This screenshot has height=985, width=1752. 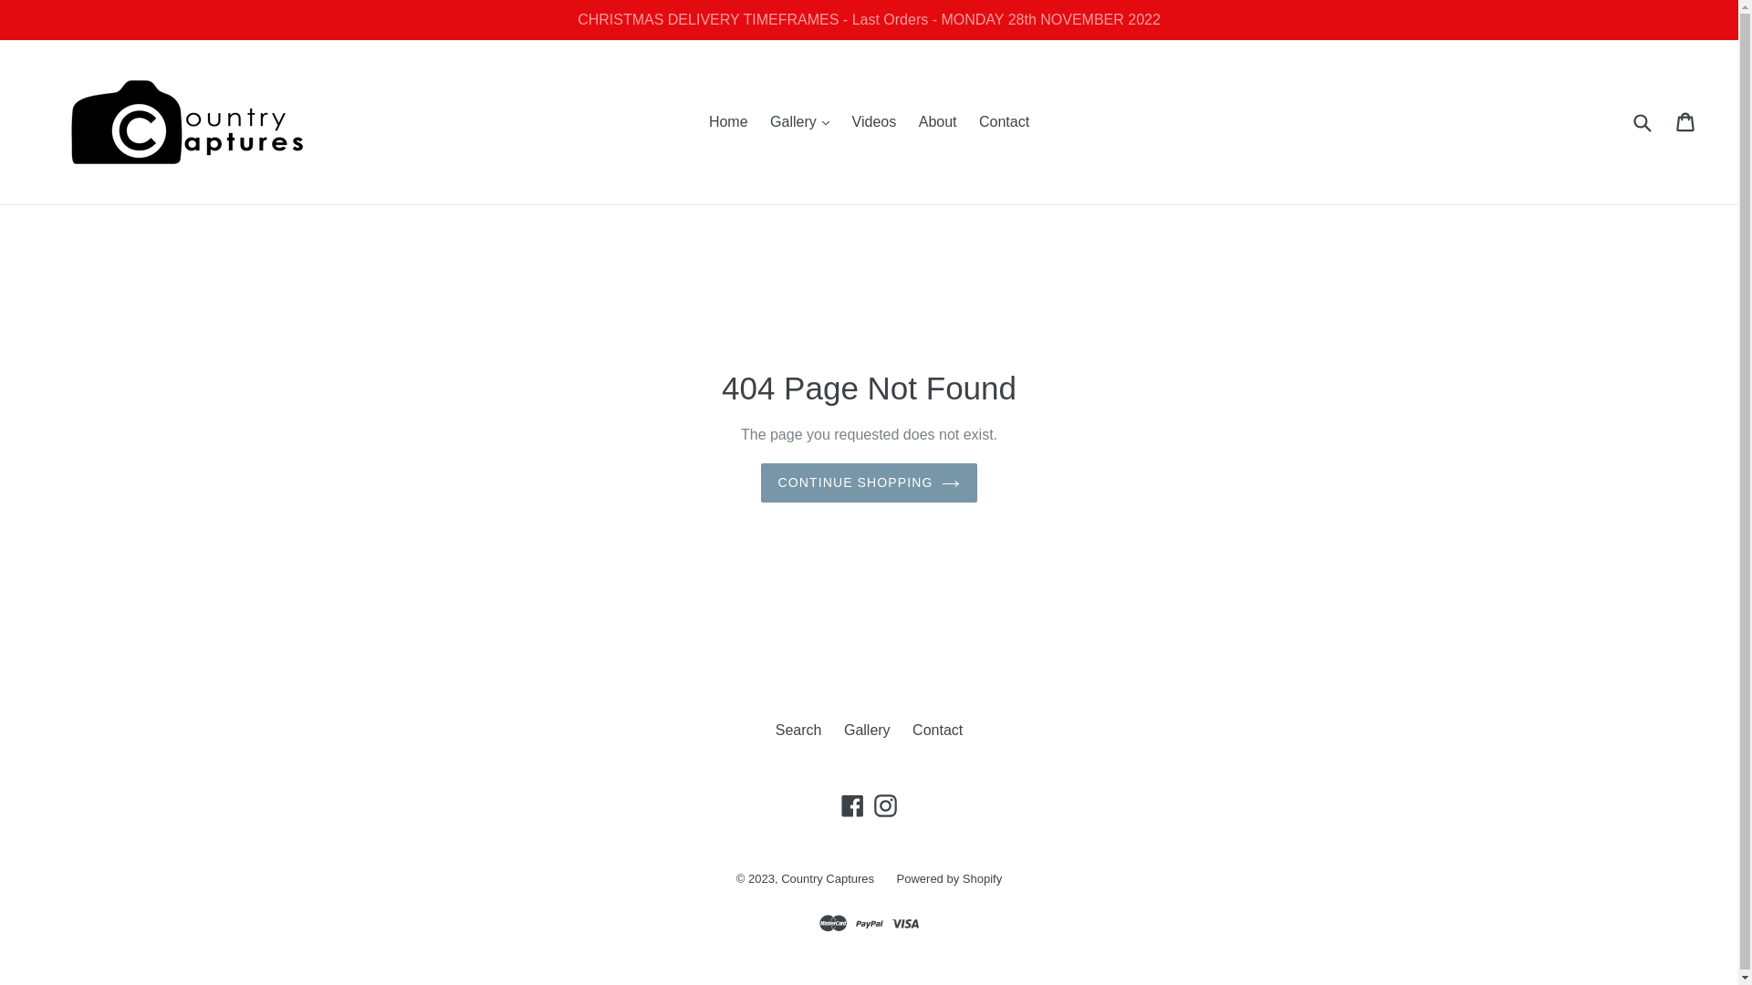 I want to click on Home, so click(x=728, y=122).